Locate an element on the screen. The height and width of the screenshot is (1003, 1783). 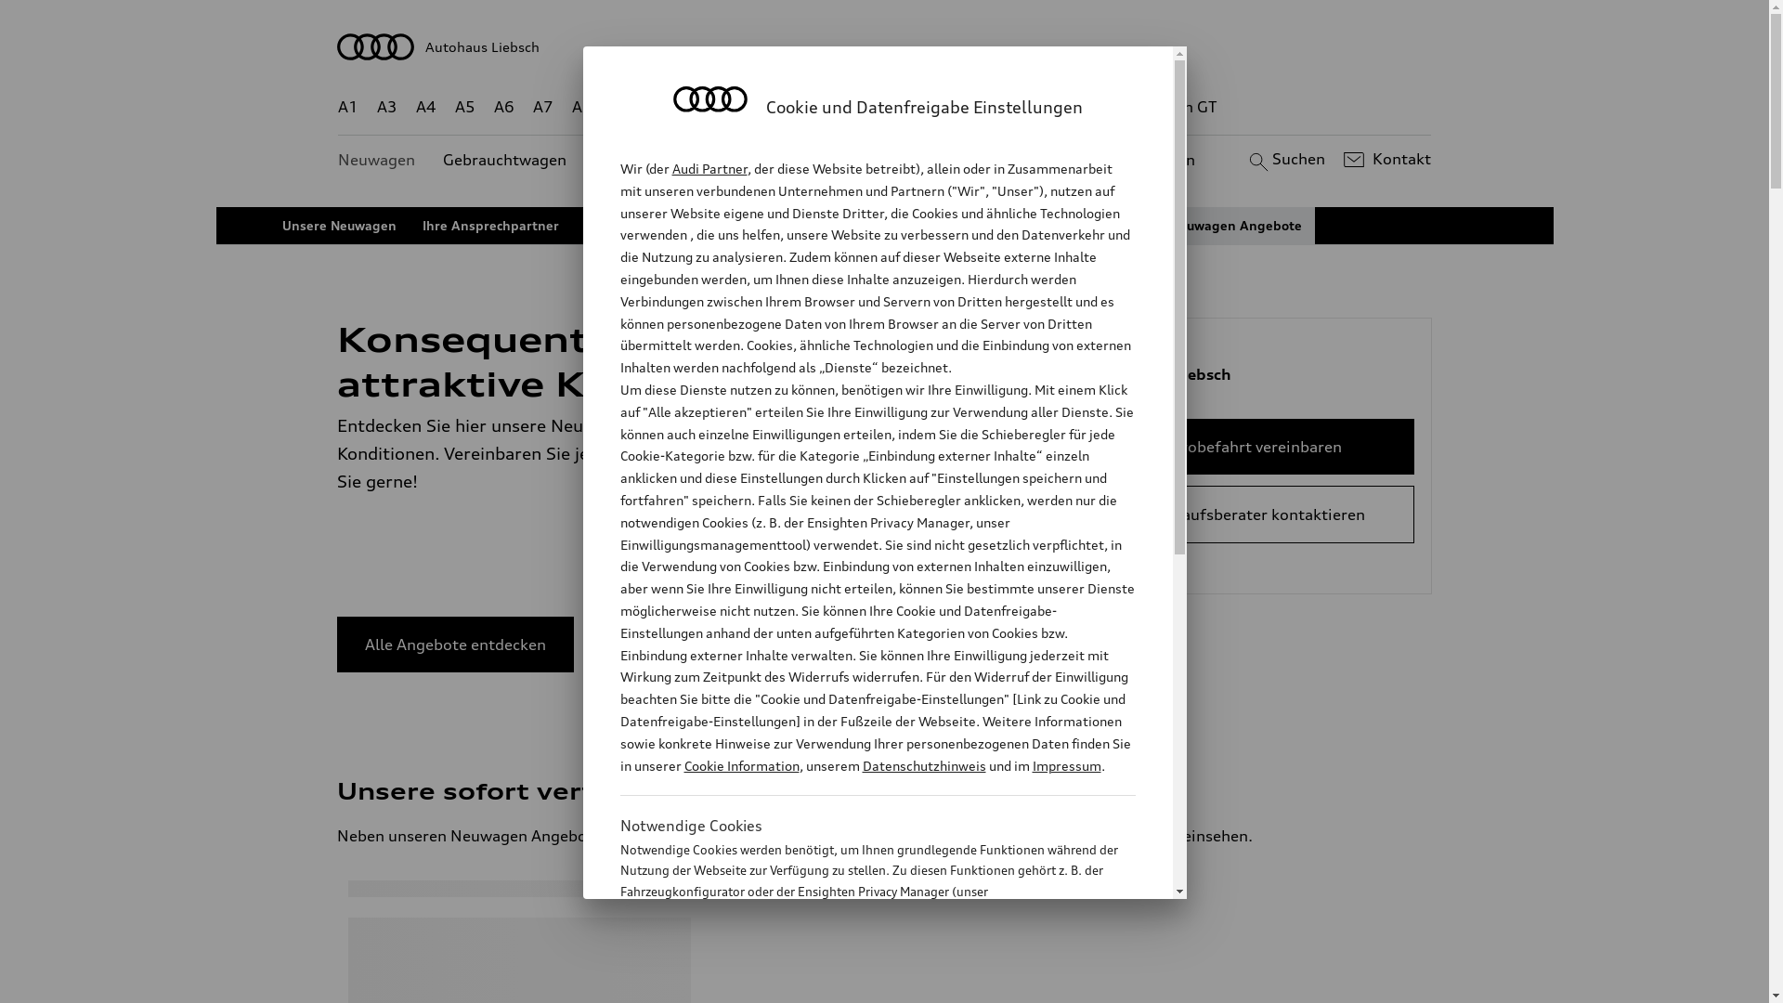
Q2 is located at coordinates (622, 108).